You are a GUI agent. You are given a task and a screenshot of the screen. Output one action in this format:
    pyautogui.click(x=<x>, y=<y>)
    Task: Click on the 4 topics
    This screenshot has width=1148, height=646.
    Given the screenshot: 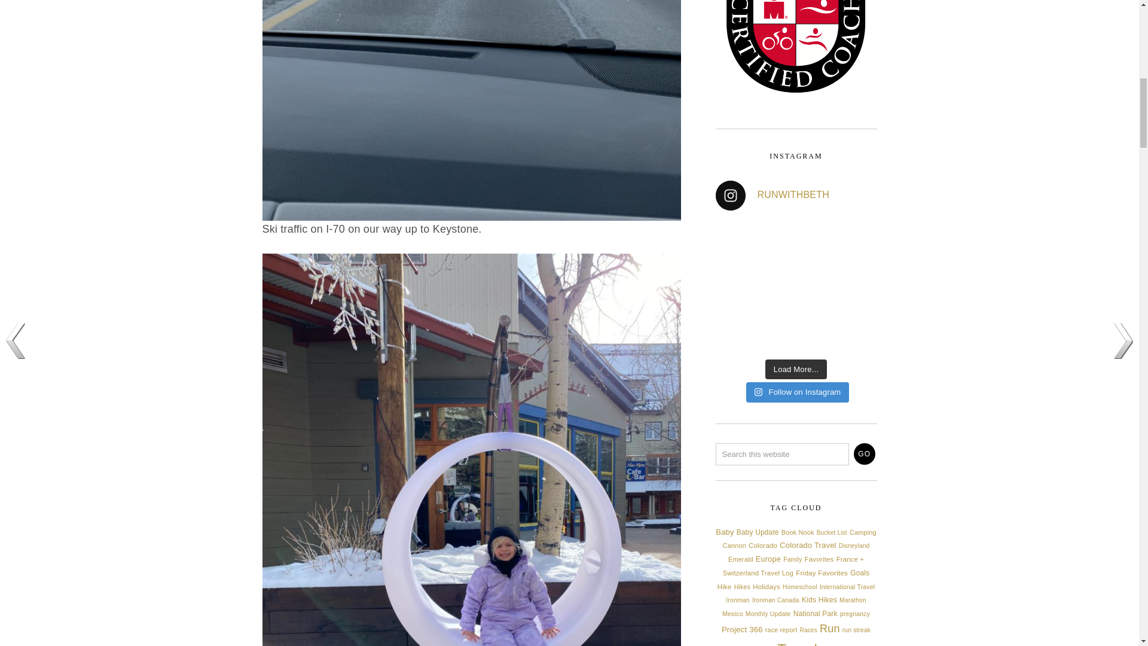 What is the action you would take?
    pyautogui.click(x=831, y=532)
    